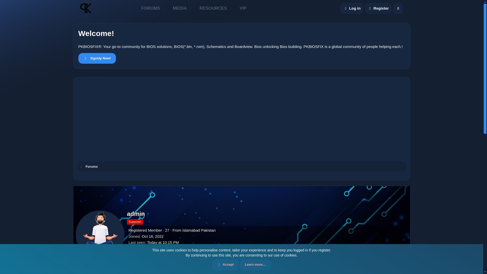 This screenshot has width=487, height=274. I want to click on 83, so click(403, 260).